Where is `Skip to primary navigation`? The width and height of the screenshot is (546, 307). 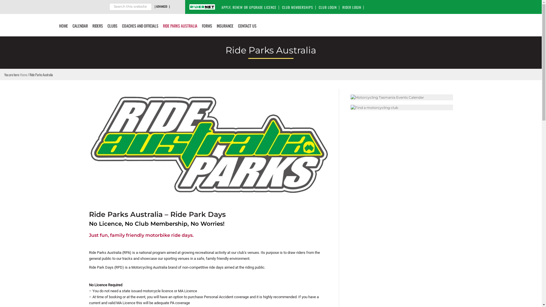 Skip to primary navigation is located at coordinates (0, 0).